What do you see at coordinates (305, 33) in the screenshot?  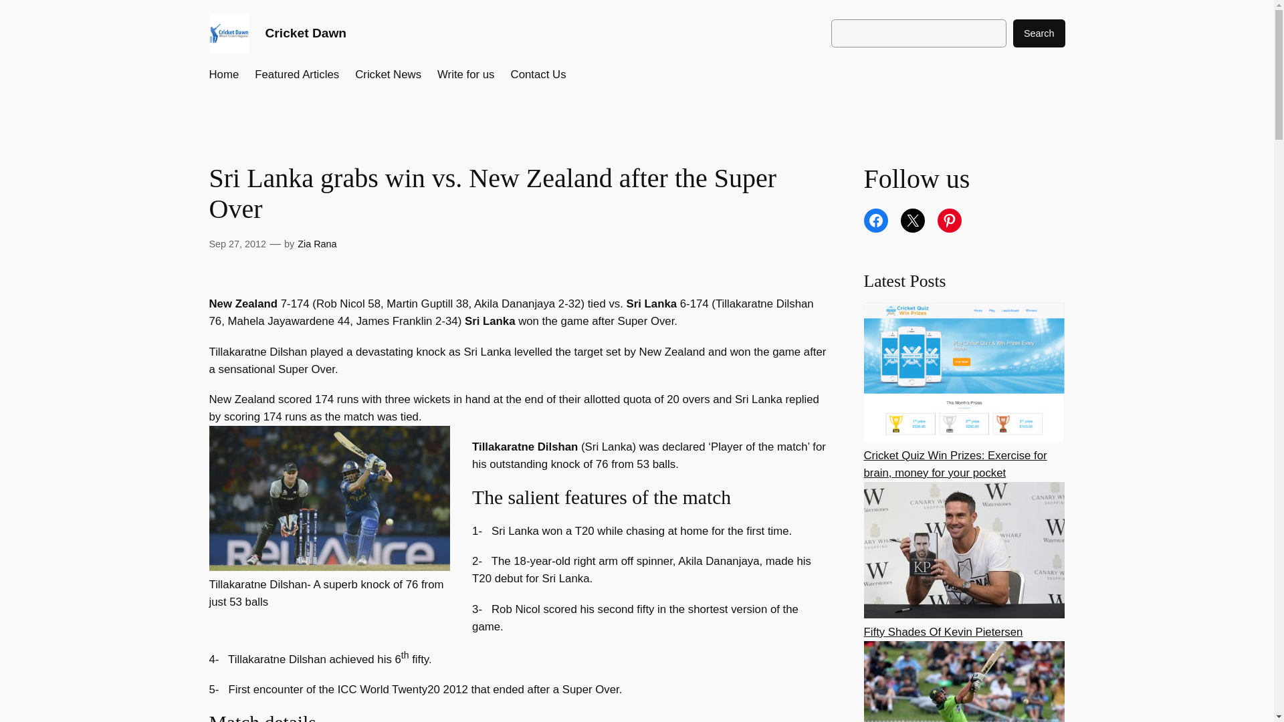 I see `Cricket Dawn` at bounding box center [305, 33].